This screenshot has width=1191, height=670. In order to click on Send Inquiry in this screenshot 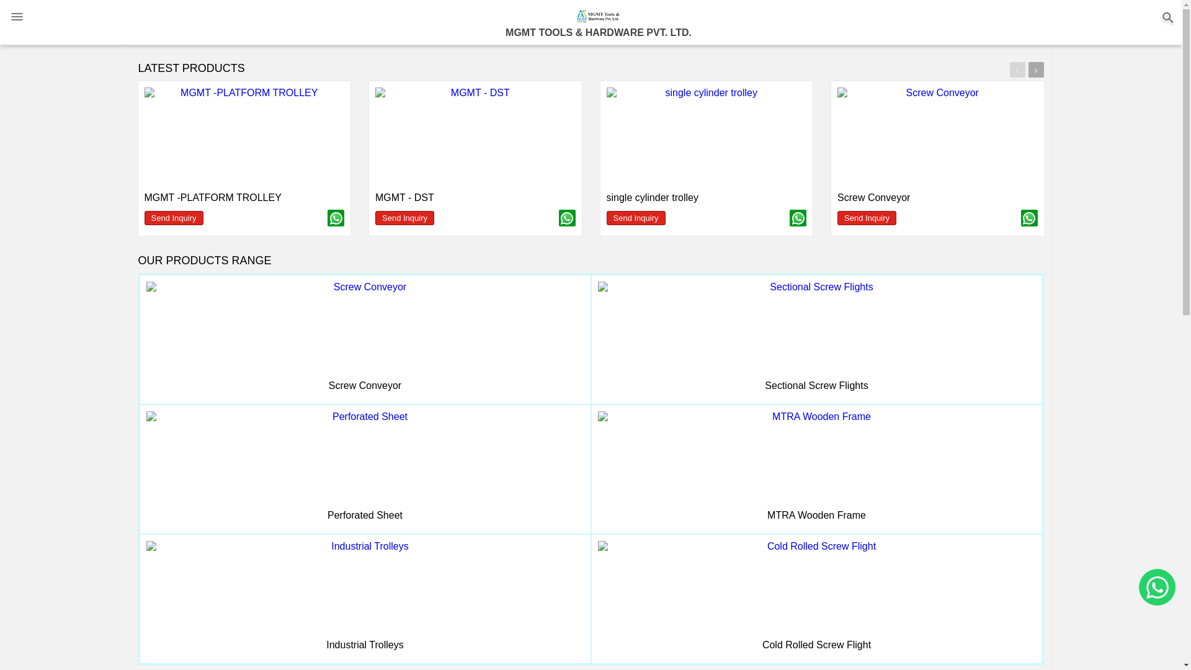, I will do `click(636, 218)`.